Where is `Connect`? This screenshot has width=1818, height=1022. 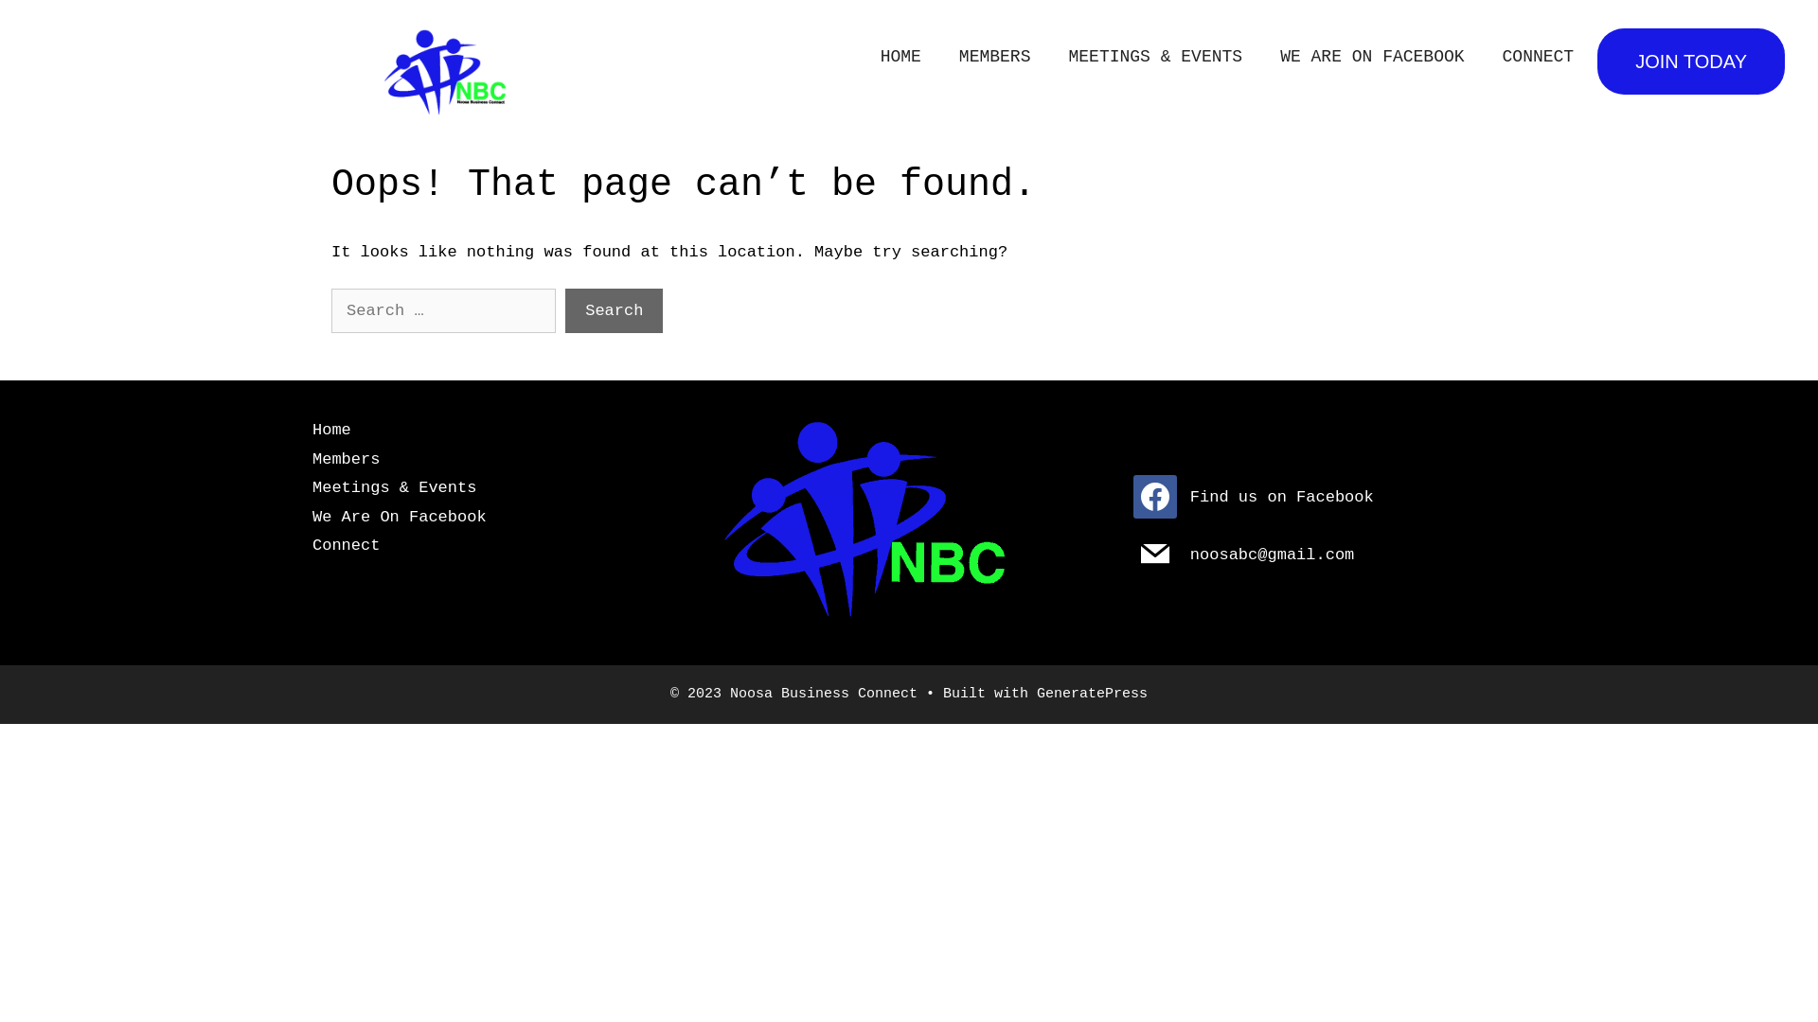 Connect is located at coordinates (347, 545).